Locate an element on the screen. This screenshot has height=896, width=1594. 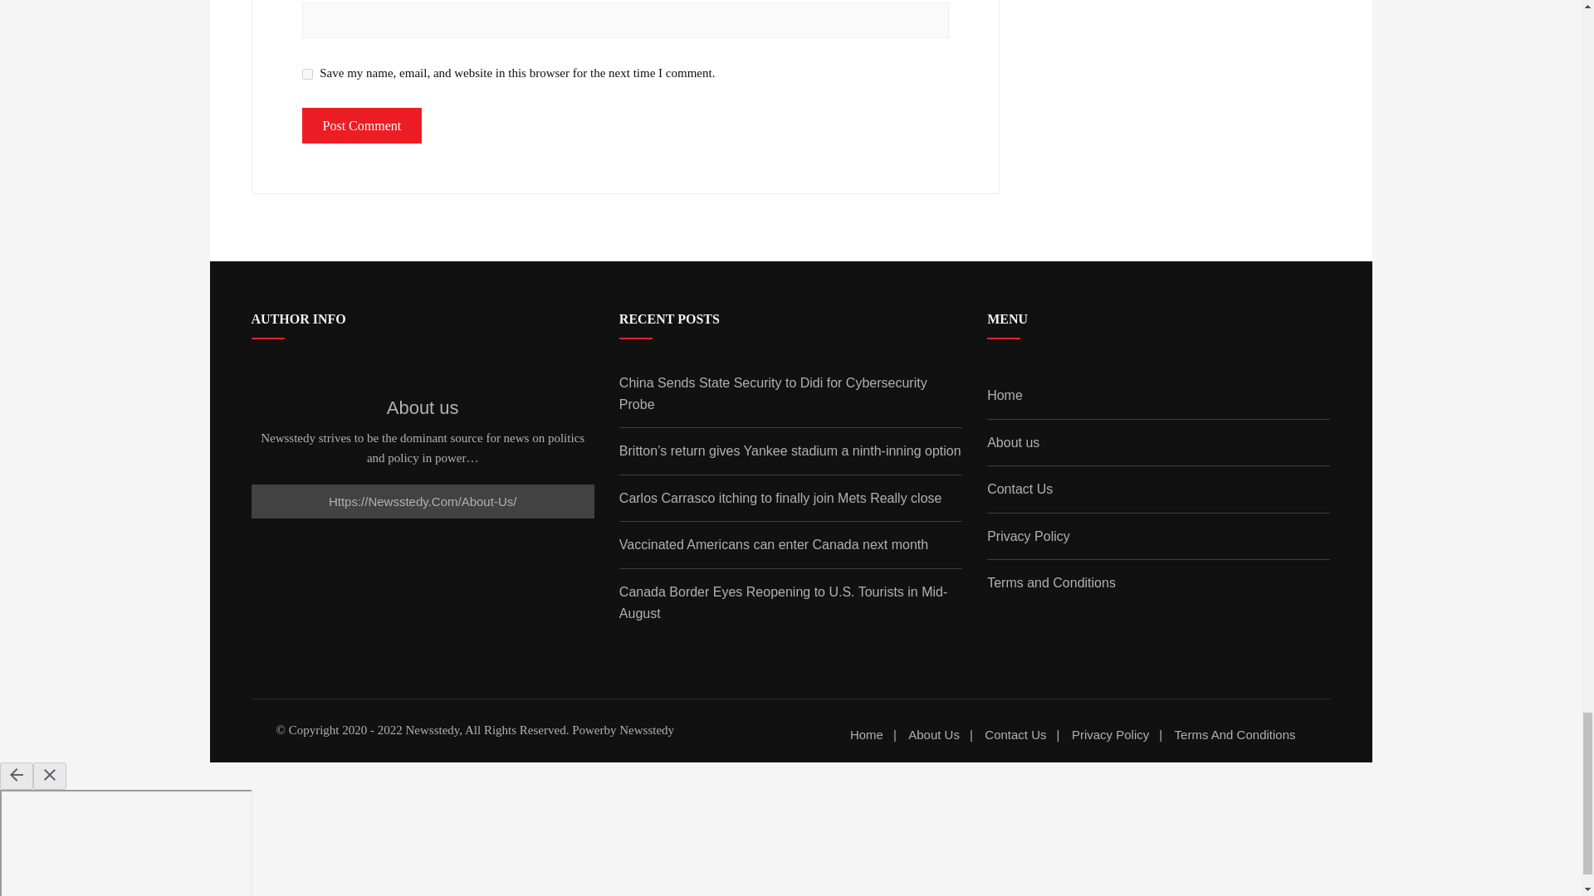
yes is located at coordinates (307, 75).